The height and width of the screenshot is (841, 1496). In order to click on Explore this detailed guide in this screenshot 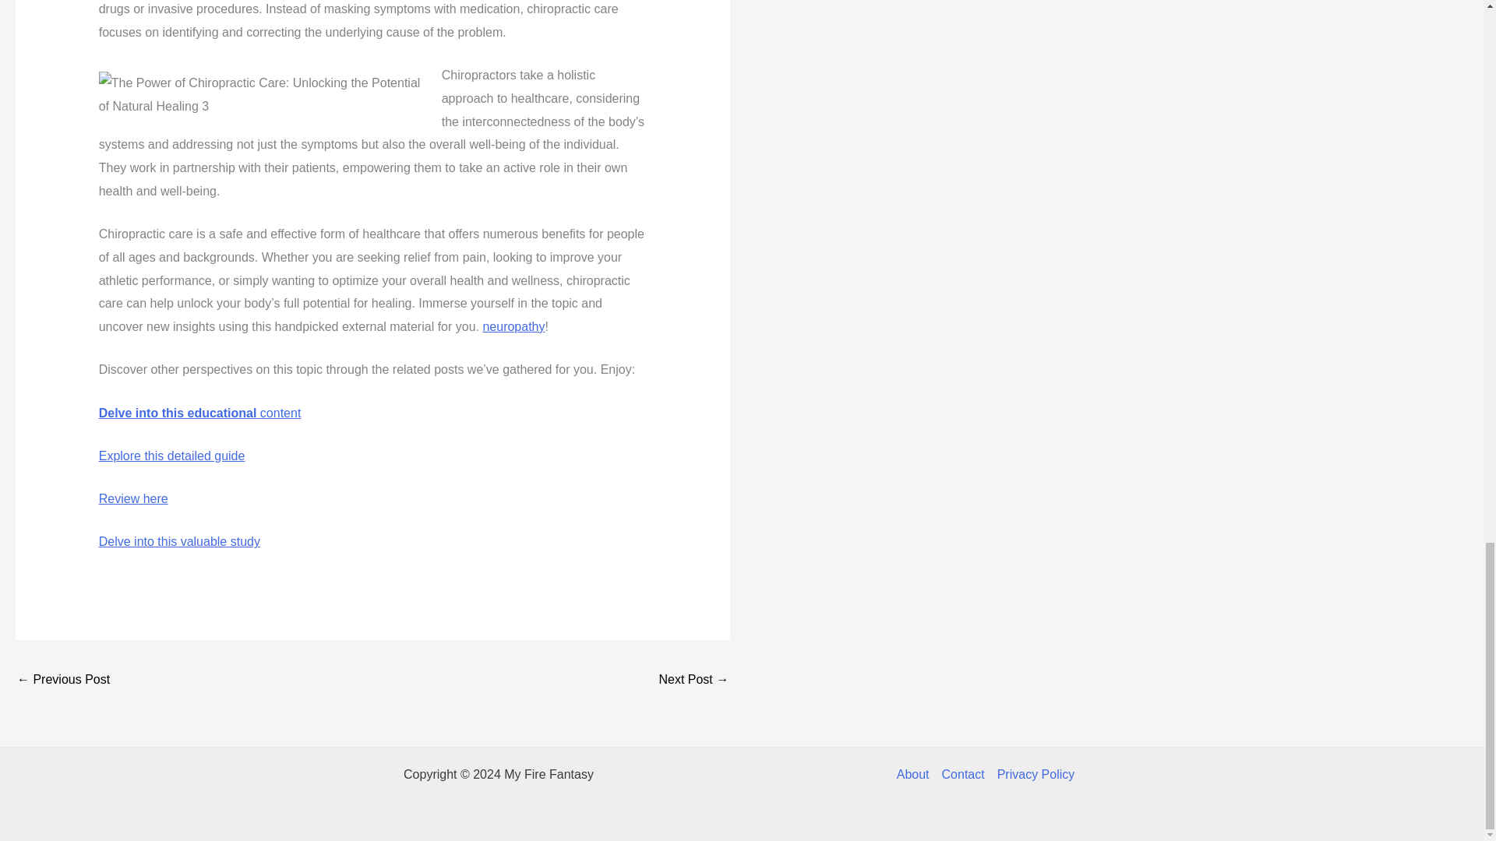, I will do `click(171, 456)`.